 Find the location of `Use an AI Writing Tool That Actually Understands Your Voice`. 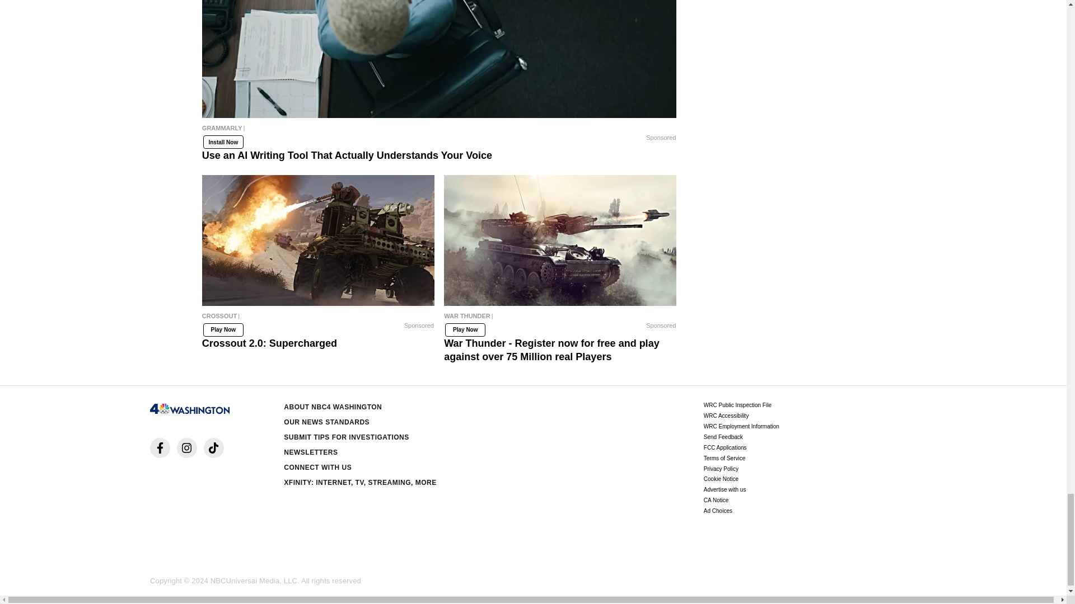

Use an AI Writing Tool That Actually Understands Your Voice is located at coordinates (439, 59).